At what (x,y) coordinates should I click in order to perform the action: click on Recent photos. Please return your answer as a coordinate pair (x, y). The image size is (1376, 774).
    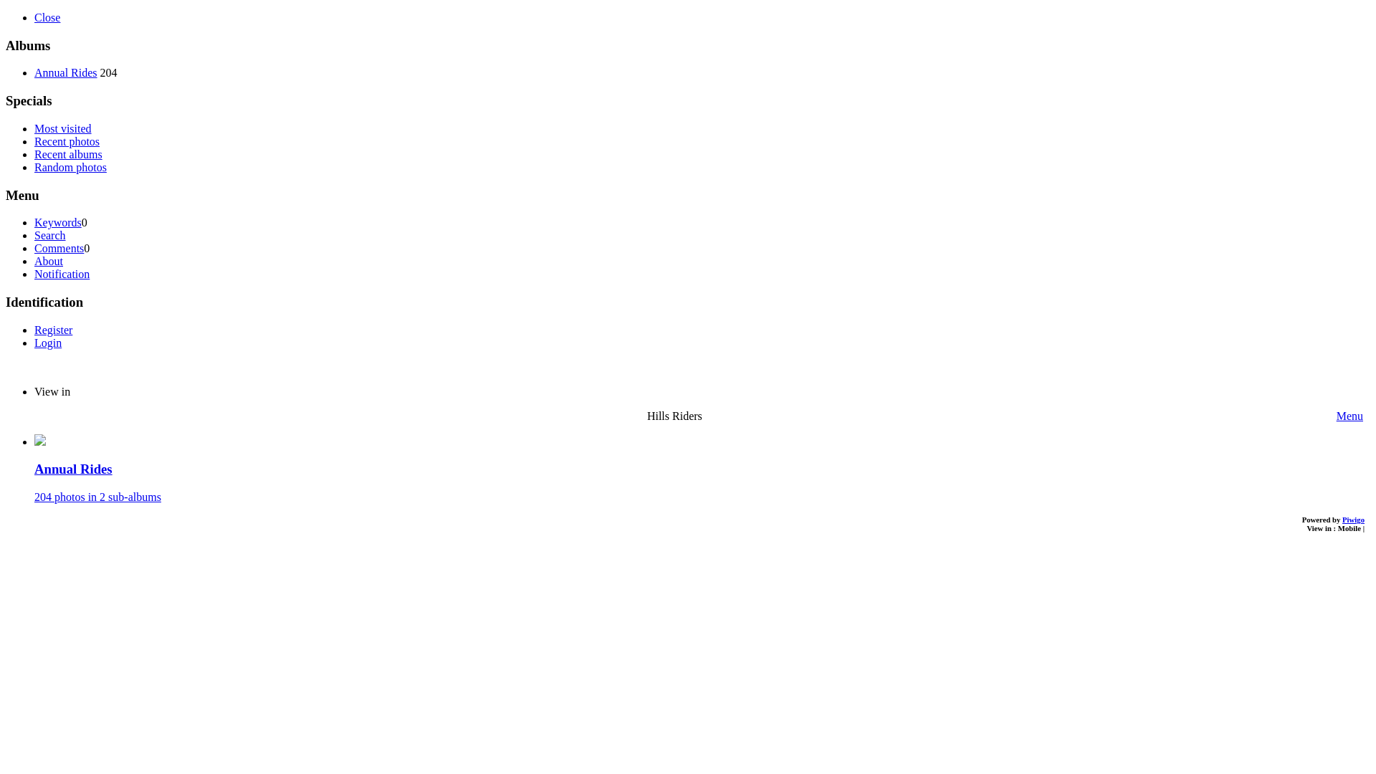
    Looking at the image, I should click on (67, 142).